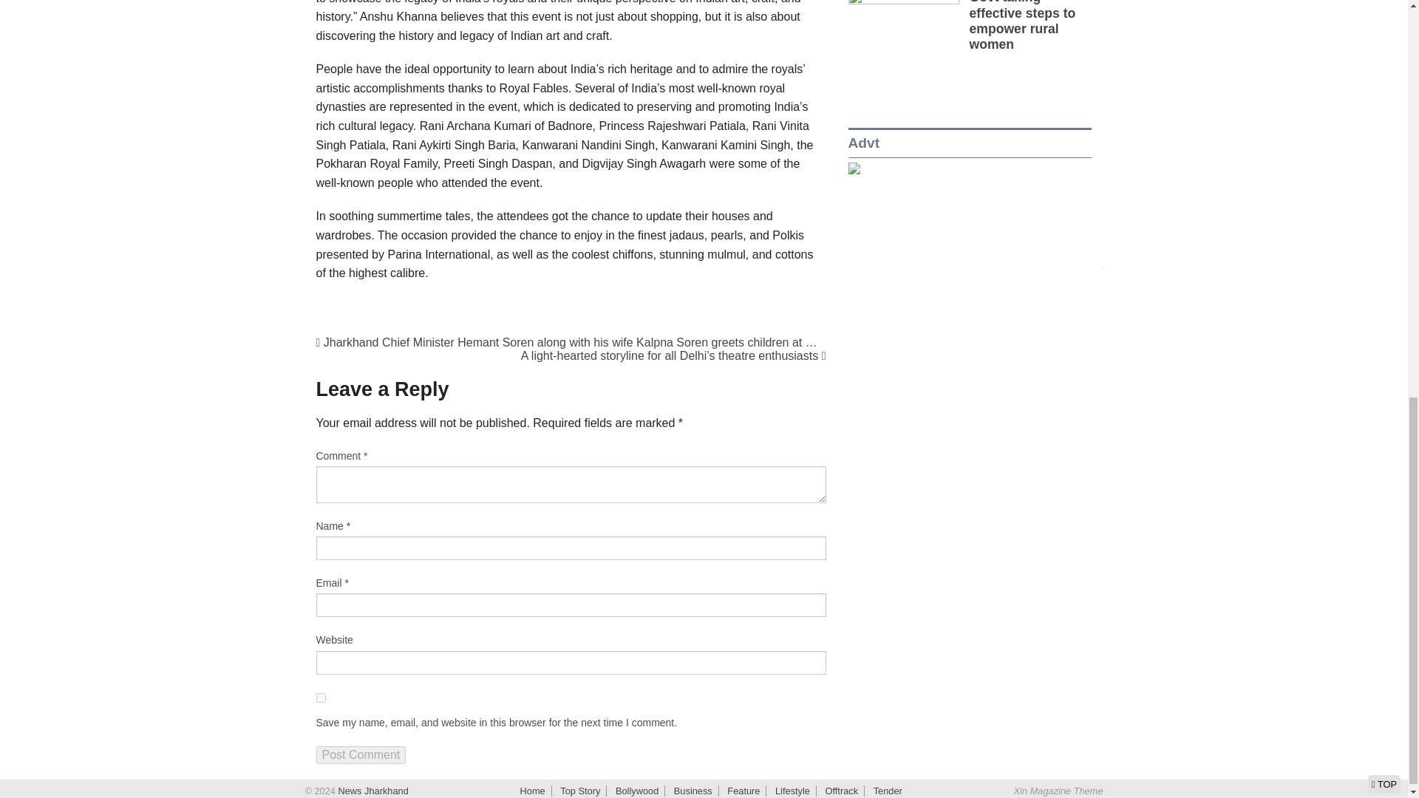 The image size is (1419, 798). I want to click on Xin Magazine Theme, so click(1058, 791).